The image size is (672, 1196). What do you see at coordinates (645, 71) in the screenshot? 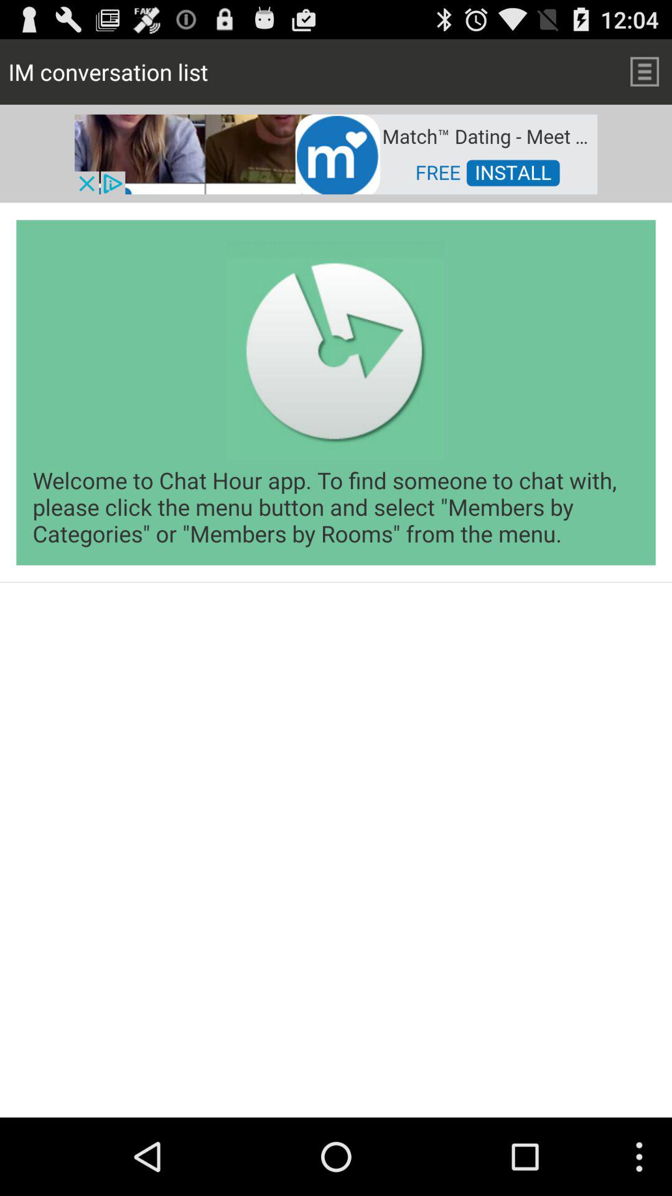
I see `click for options` at bounding box center [645, 71].